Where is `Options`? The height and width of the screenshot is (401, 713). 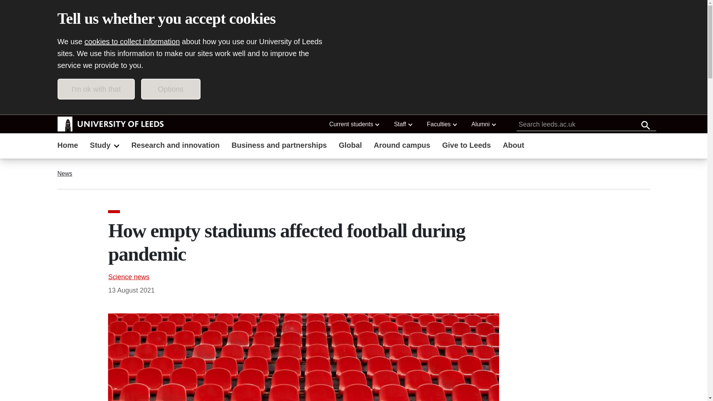
Options is located at coordinates (171, 89).